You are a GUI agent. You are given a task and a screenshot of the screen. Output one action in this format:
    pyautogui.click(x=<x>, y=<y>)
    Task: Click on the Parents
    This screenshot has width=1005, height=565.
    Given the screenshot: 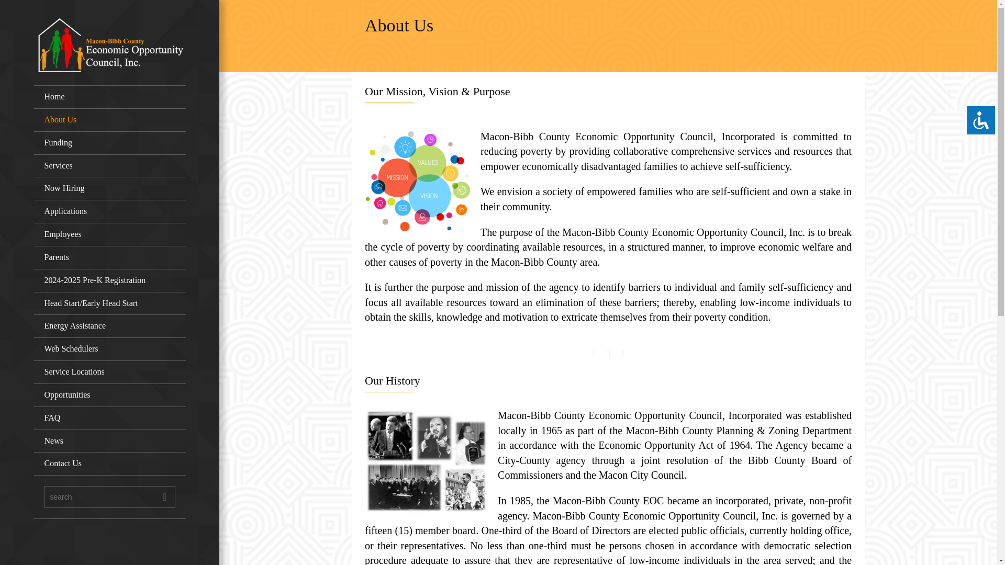 What is the action you would take?
    pyautogui.click(x=110, y=257)
    